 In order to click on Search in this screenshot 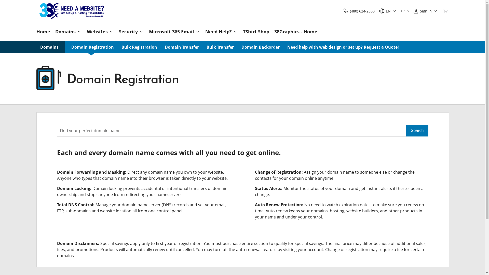, I will do `click(417, 131)`.